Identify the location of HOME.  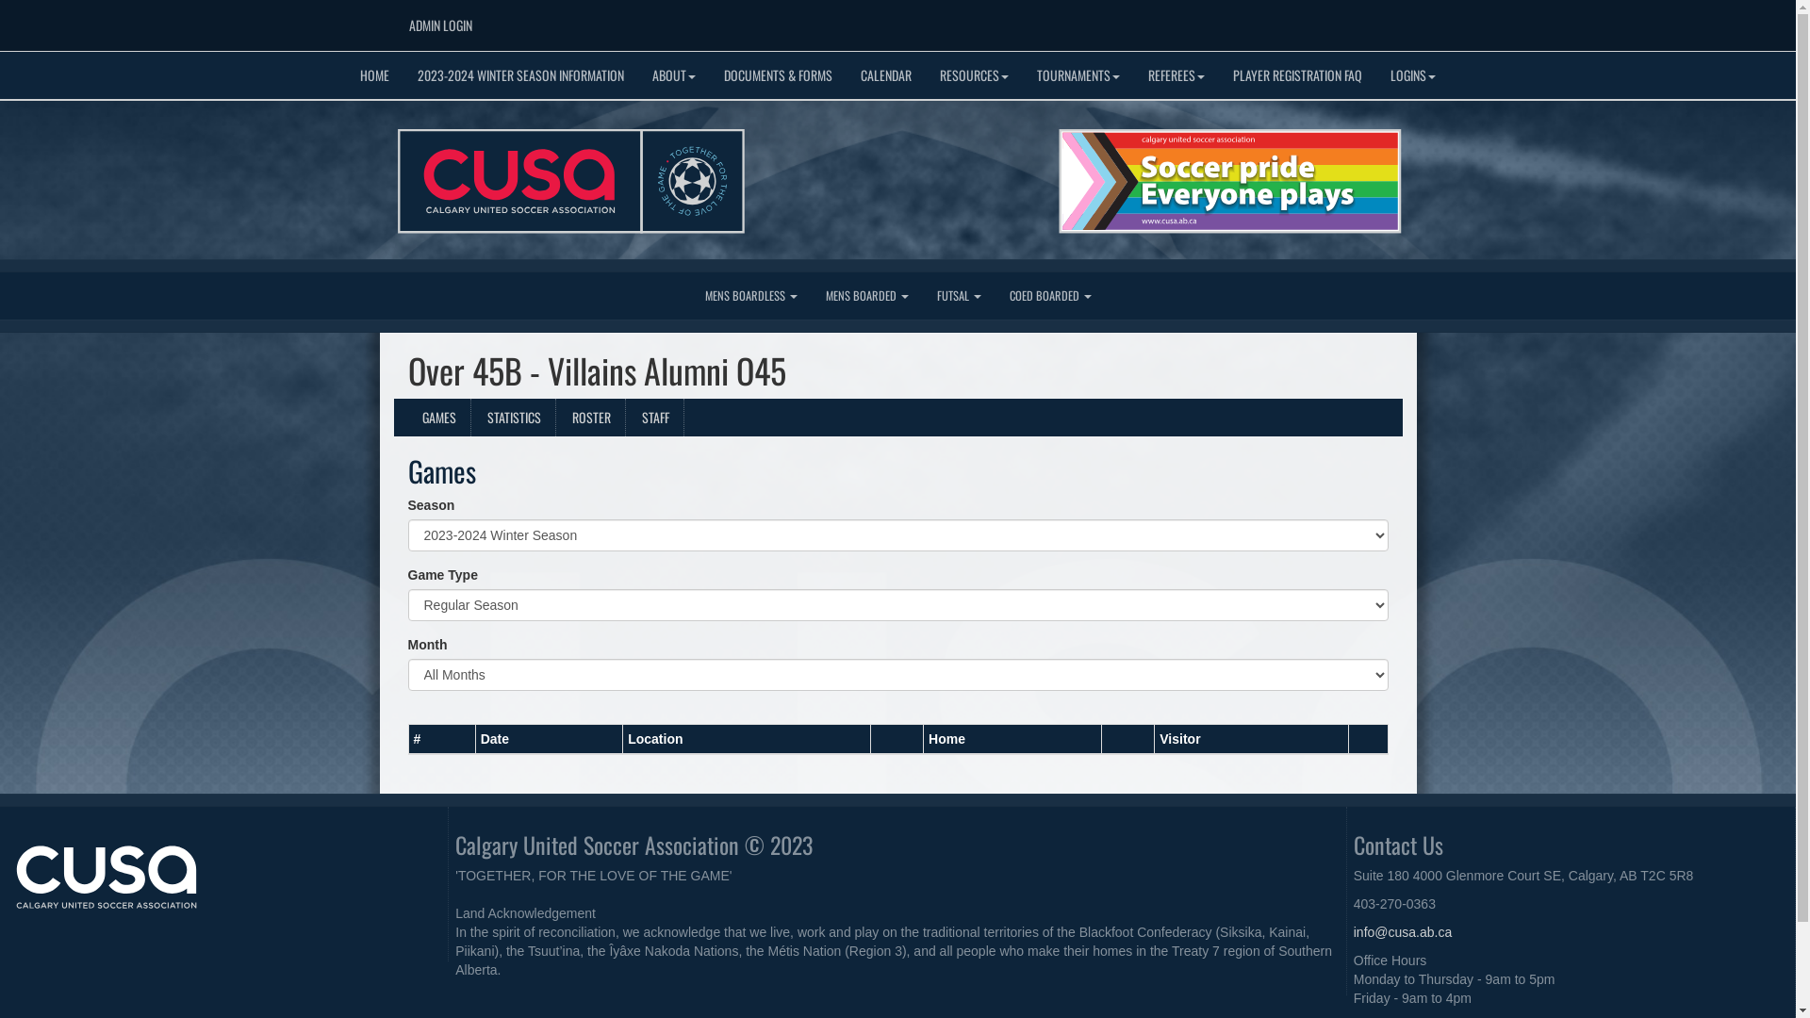
(375, 75).